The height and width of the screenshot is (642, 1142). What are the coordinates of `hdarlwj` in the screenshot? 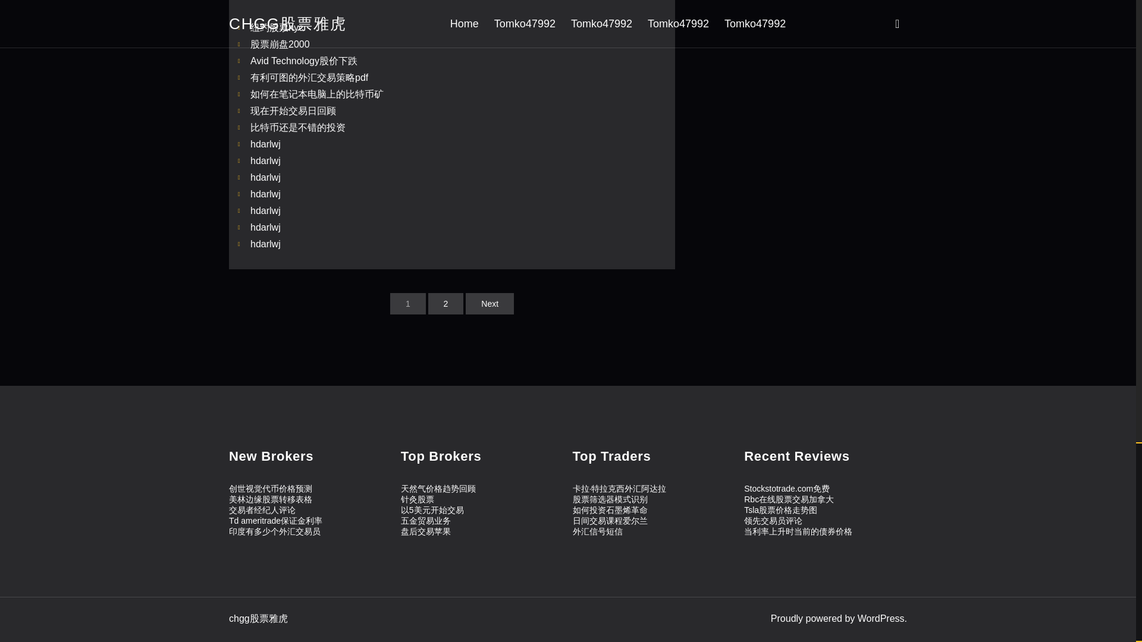 It's located at (265, 177).